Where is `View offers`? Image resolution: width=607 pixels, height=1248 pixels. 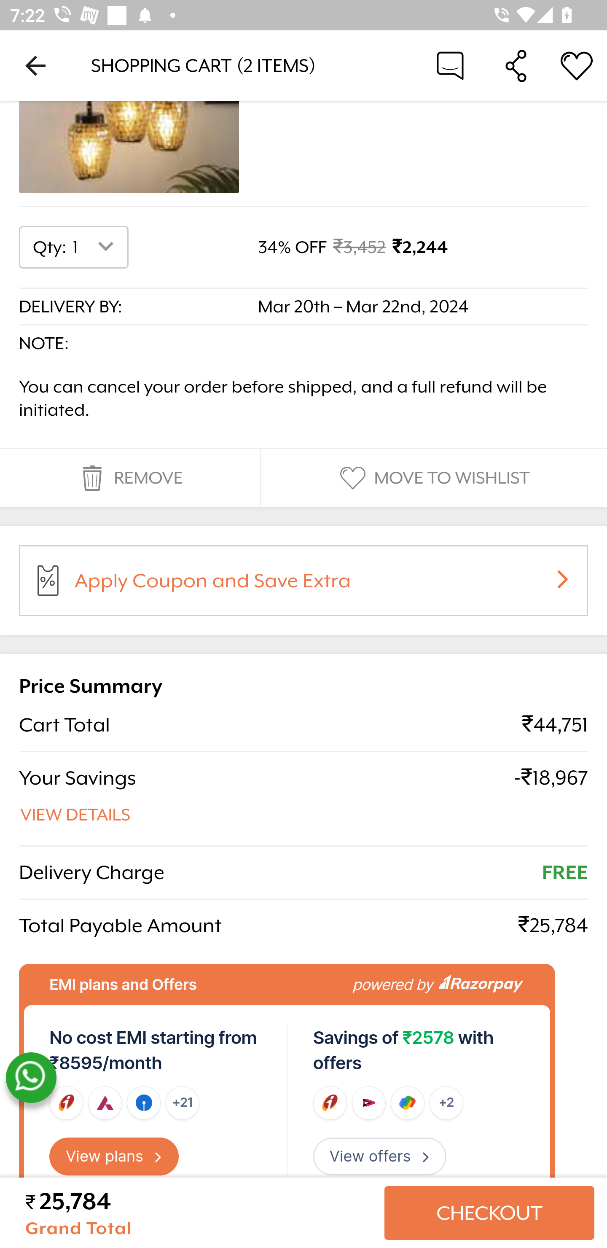
View offers is located at coordinates (379, 1157).